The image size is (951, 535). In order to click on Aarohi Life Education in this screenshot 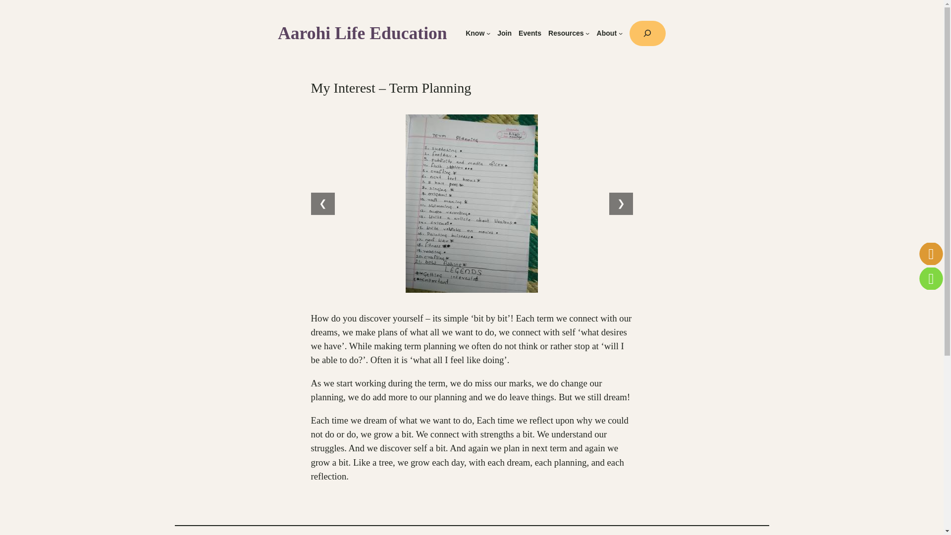, I will do `click(362, 33)`.